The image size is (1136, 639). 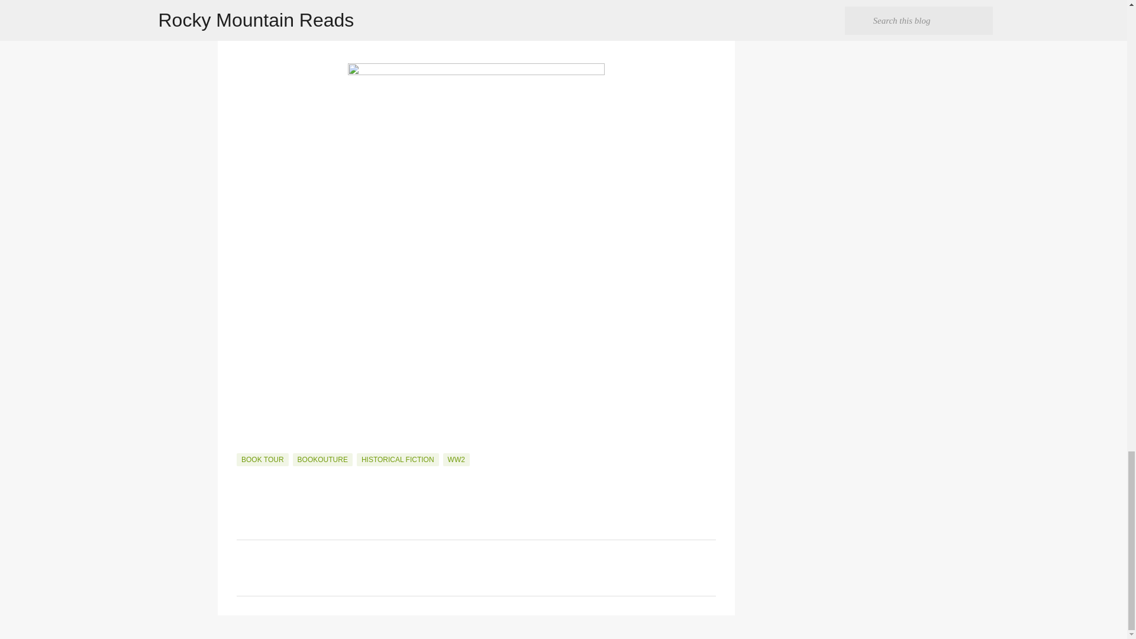 I want to click on BOOK TOUR, so click(x=262, y=459).